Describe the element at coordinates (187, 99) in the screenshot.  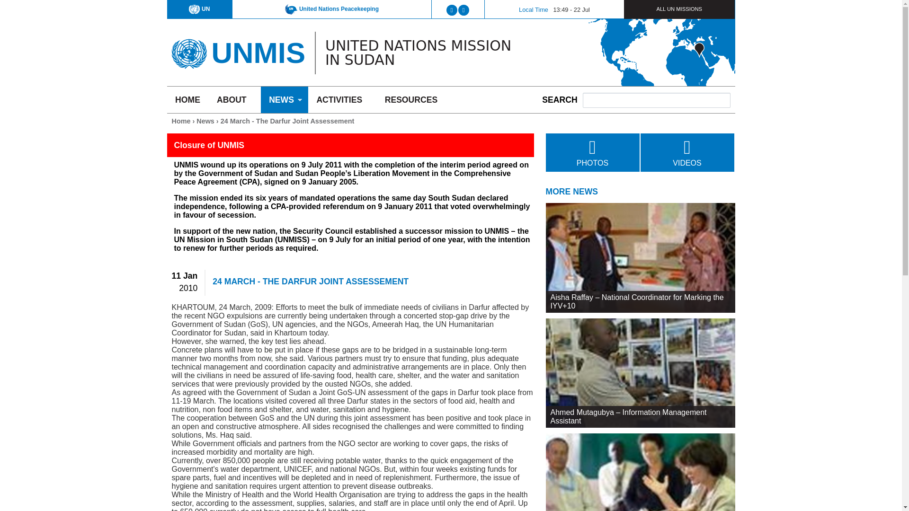
I see `HOME` at that location.